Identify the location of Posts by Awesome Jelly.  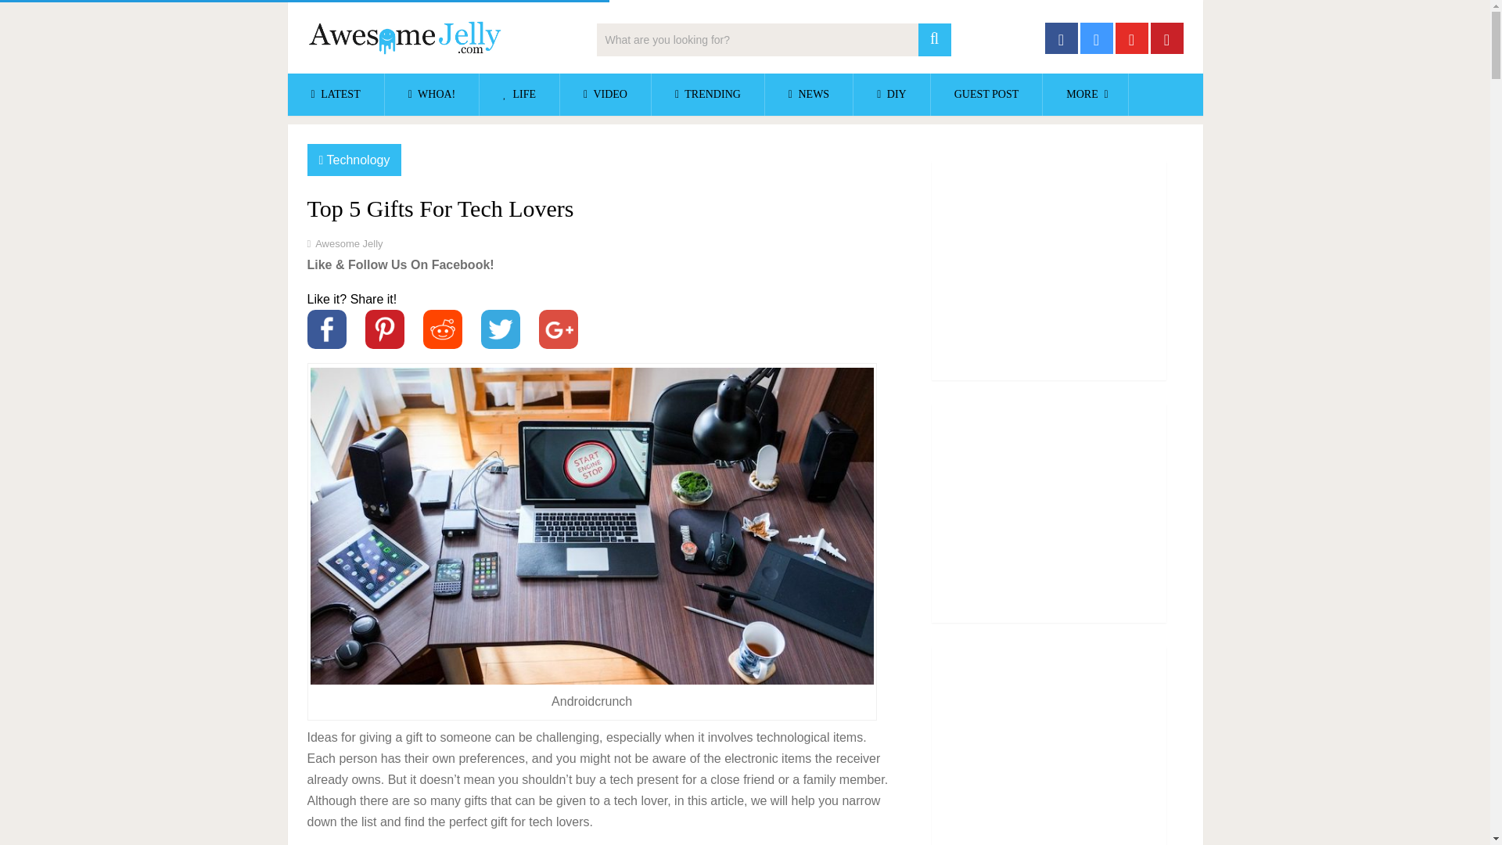
(349, 243).